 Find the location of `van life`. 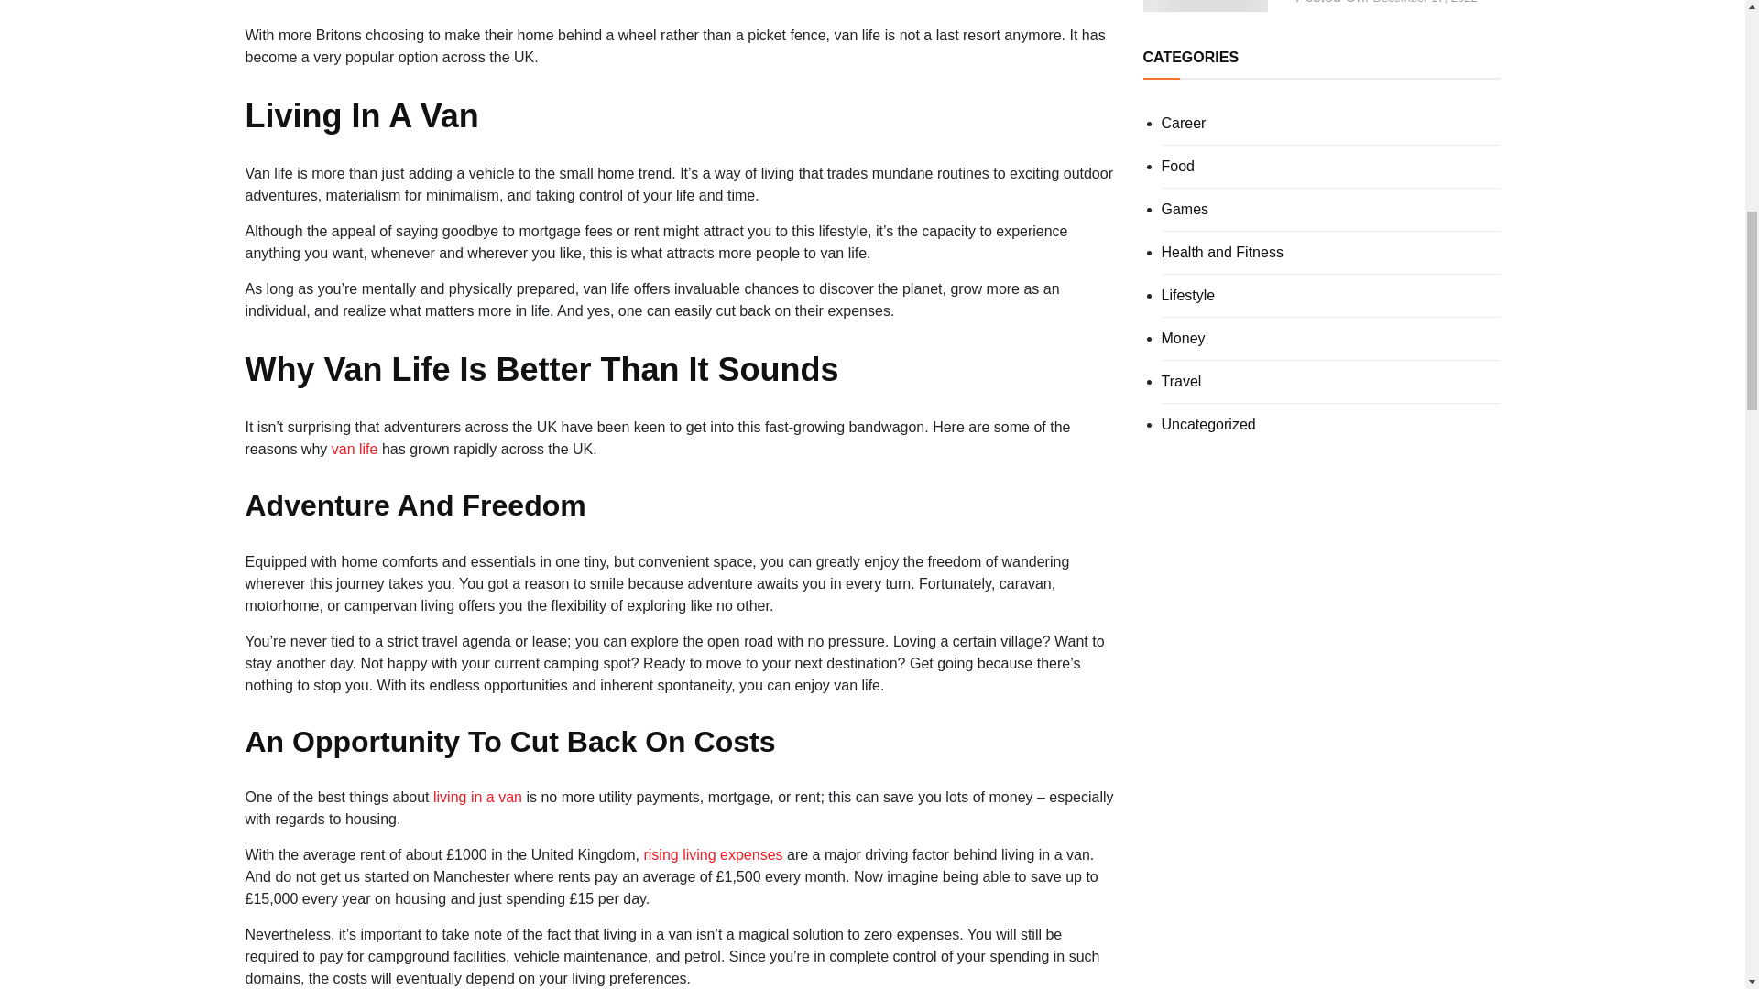

van life is located at coordinates (355, 449).